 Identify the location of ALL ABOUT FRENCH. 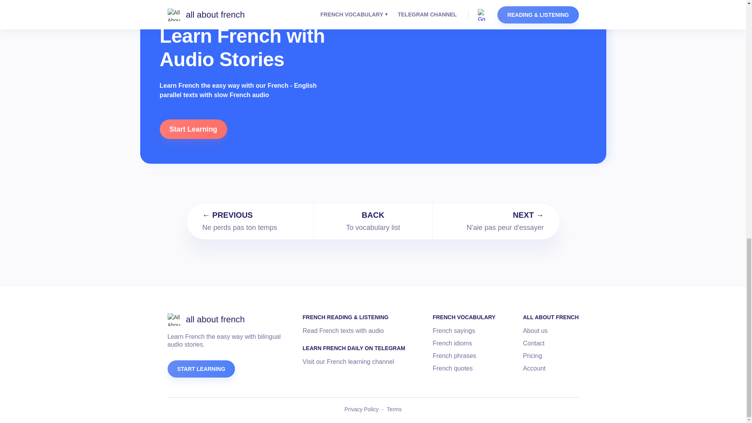
(550, 317).